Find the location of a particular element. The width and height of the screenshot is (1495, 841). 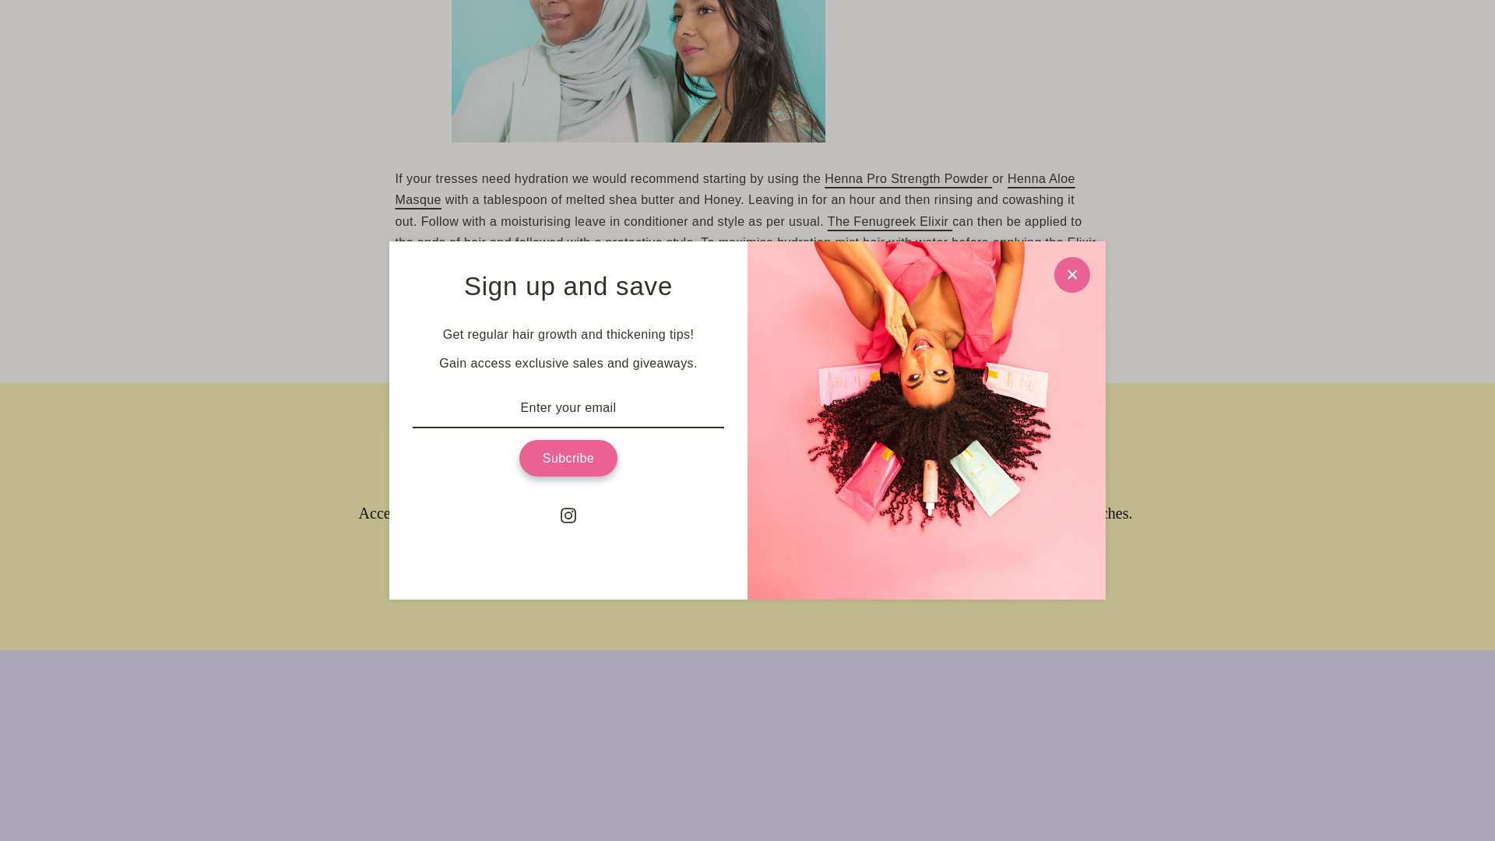

Maestro is located at coordinates (765, 748).